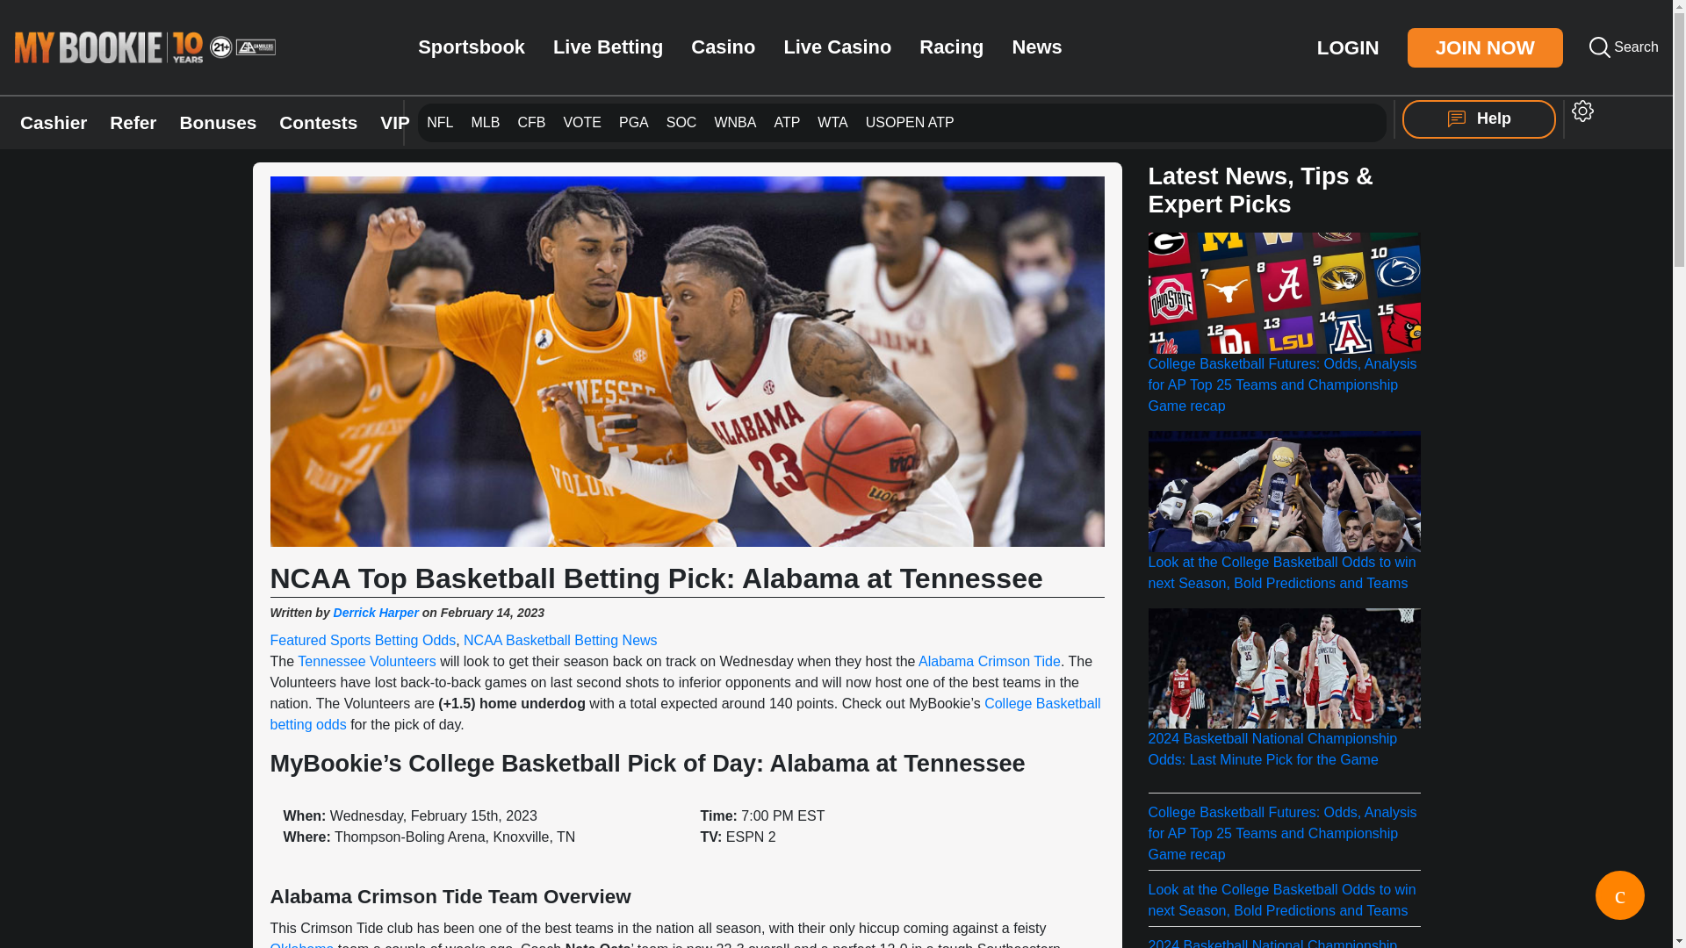  What do you see at coordinates (910, 121) in the screenshot?
I see `NFL` at bounding box center [910, 121].